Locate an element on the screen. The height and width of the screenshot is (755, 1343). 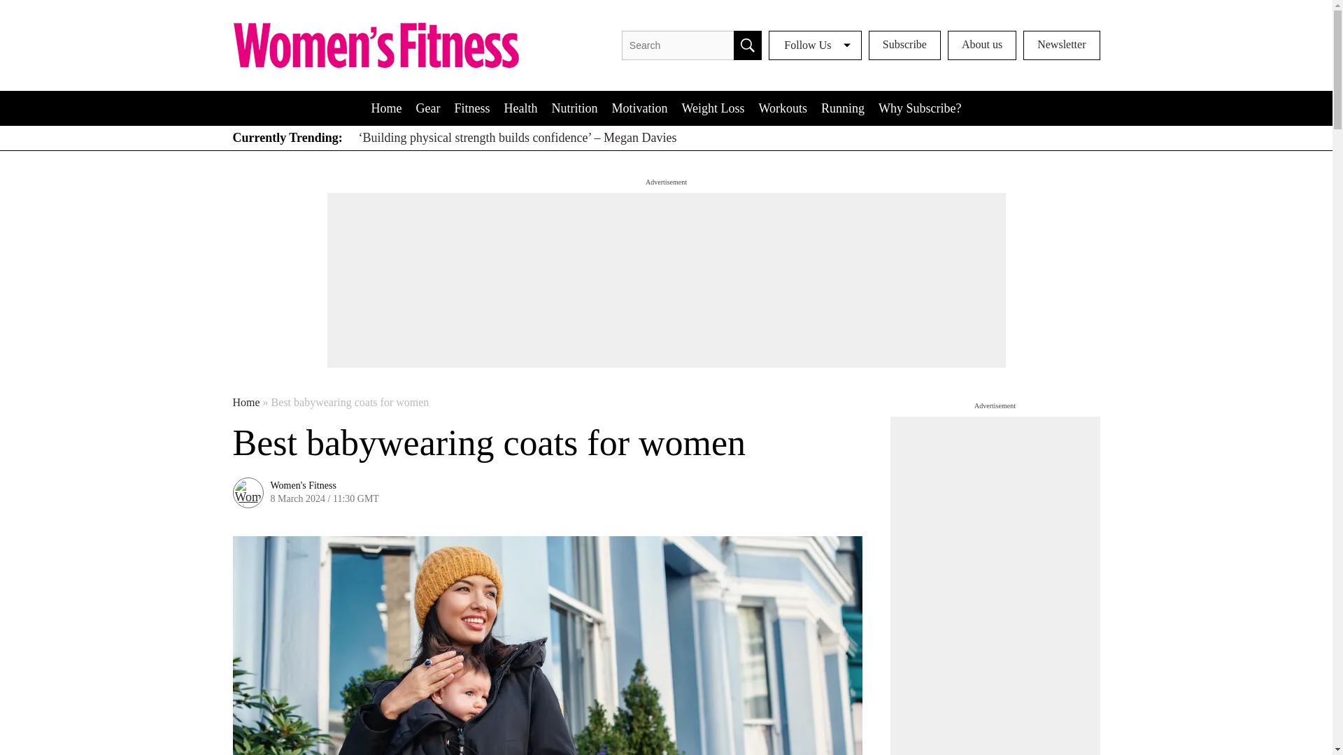
Why Subscribe? is located at coordinates (920, 108).